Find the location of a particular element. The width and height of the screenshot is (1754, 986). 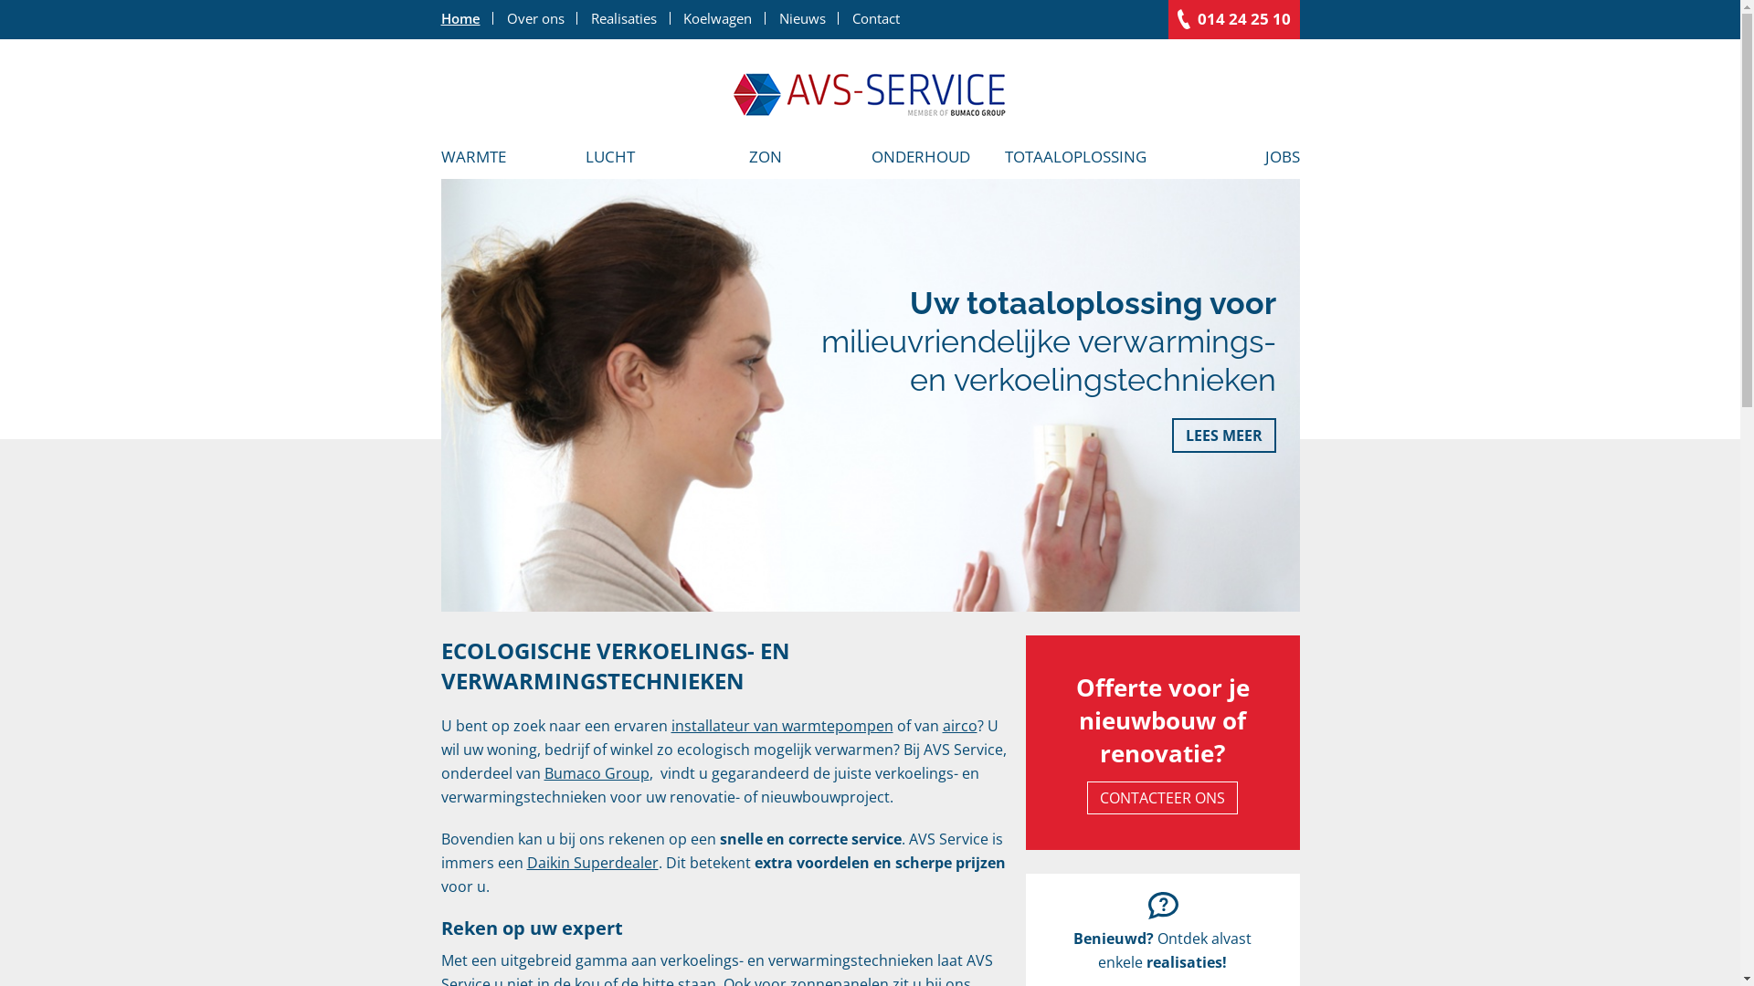

Bumaco Group is located at coordinates (597, 773).